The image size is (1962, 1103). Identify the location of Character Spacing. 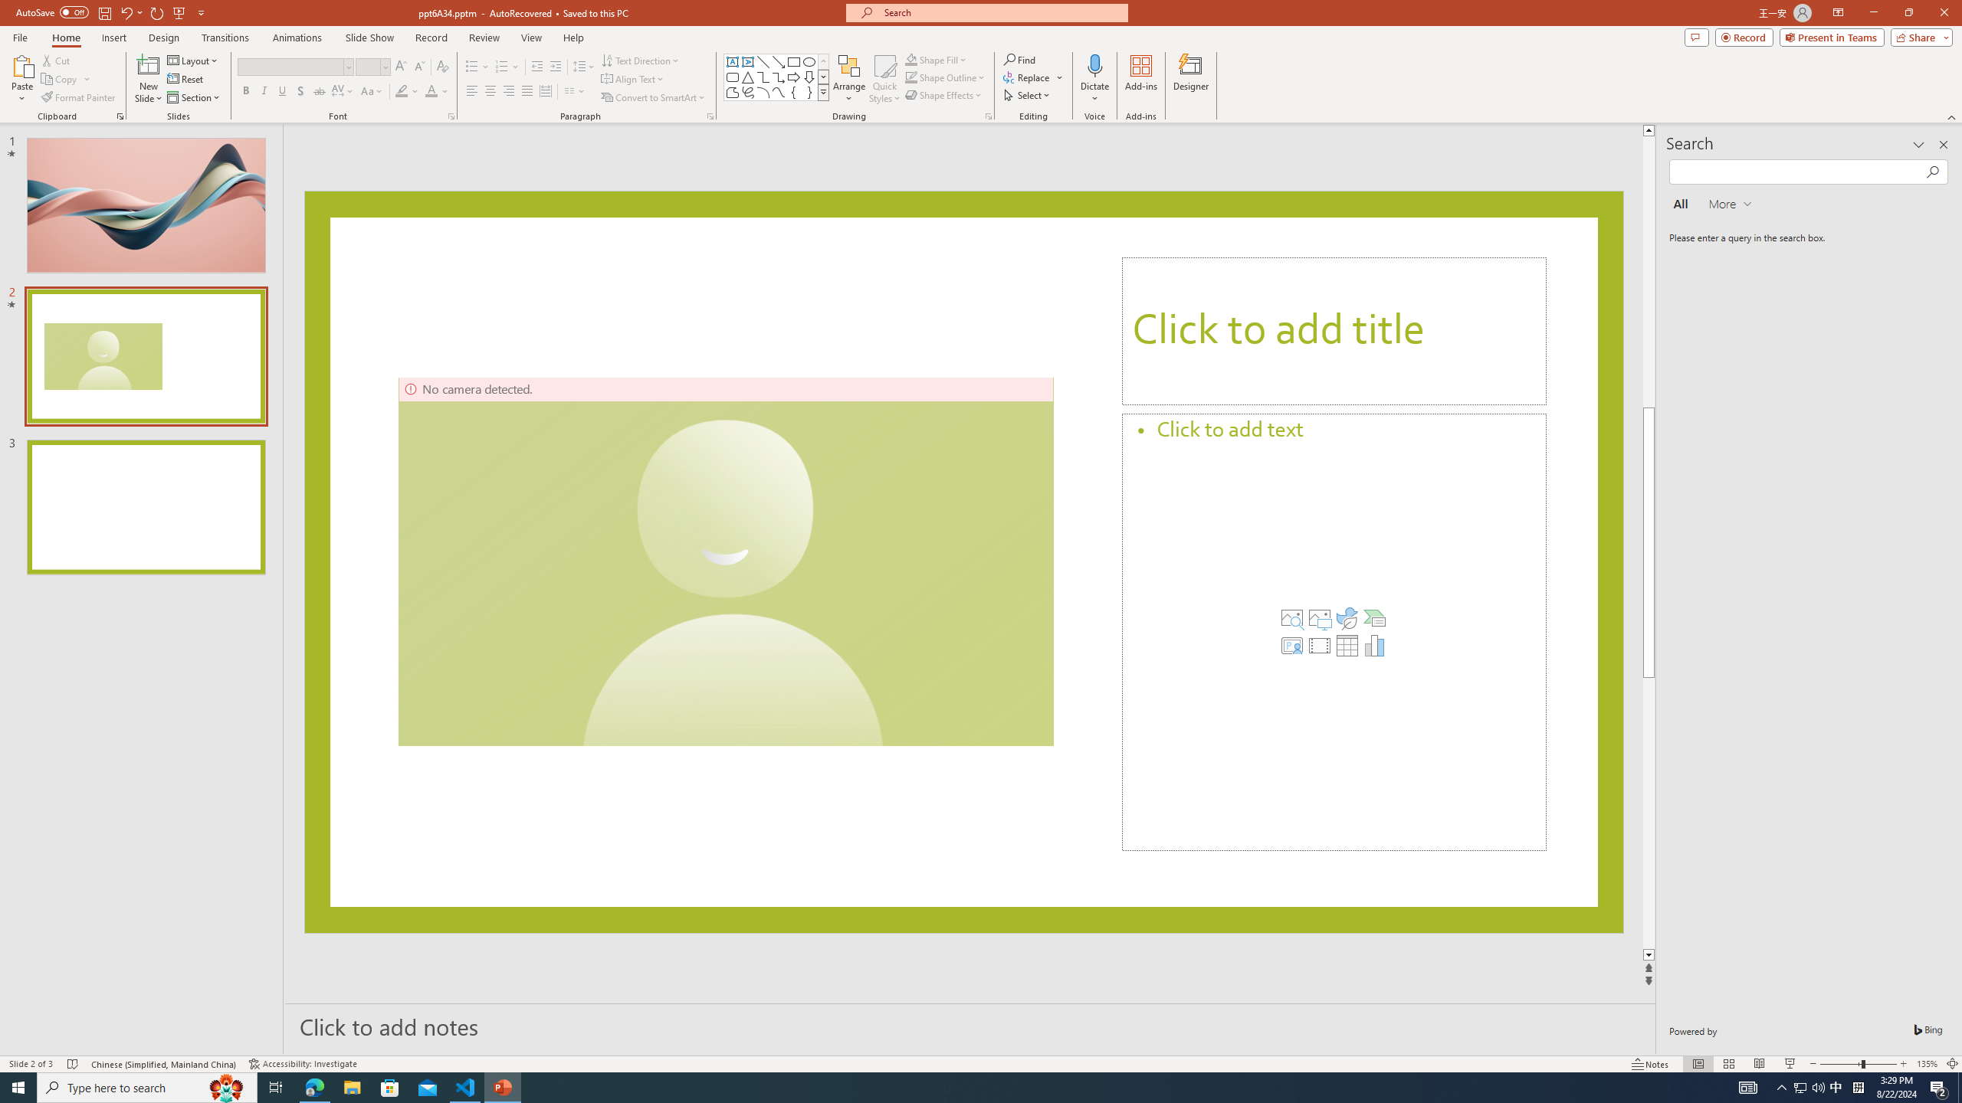
(343, 92).